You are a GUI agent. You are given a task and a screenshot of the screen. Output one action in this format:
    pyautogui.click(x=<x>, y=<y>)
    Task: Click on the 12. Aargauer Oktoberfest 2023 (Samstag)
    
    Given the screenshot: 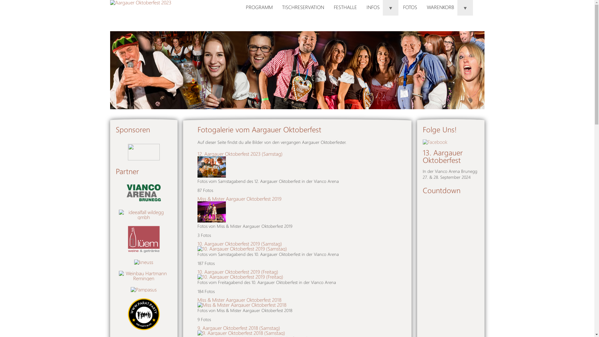 What is the action you would take?
    pyautogui.click(x=240, y=154)
    